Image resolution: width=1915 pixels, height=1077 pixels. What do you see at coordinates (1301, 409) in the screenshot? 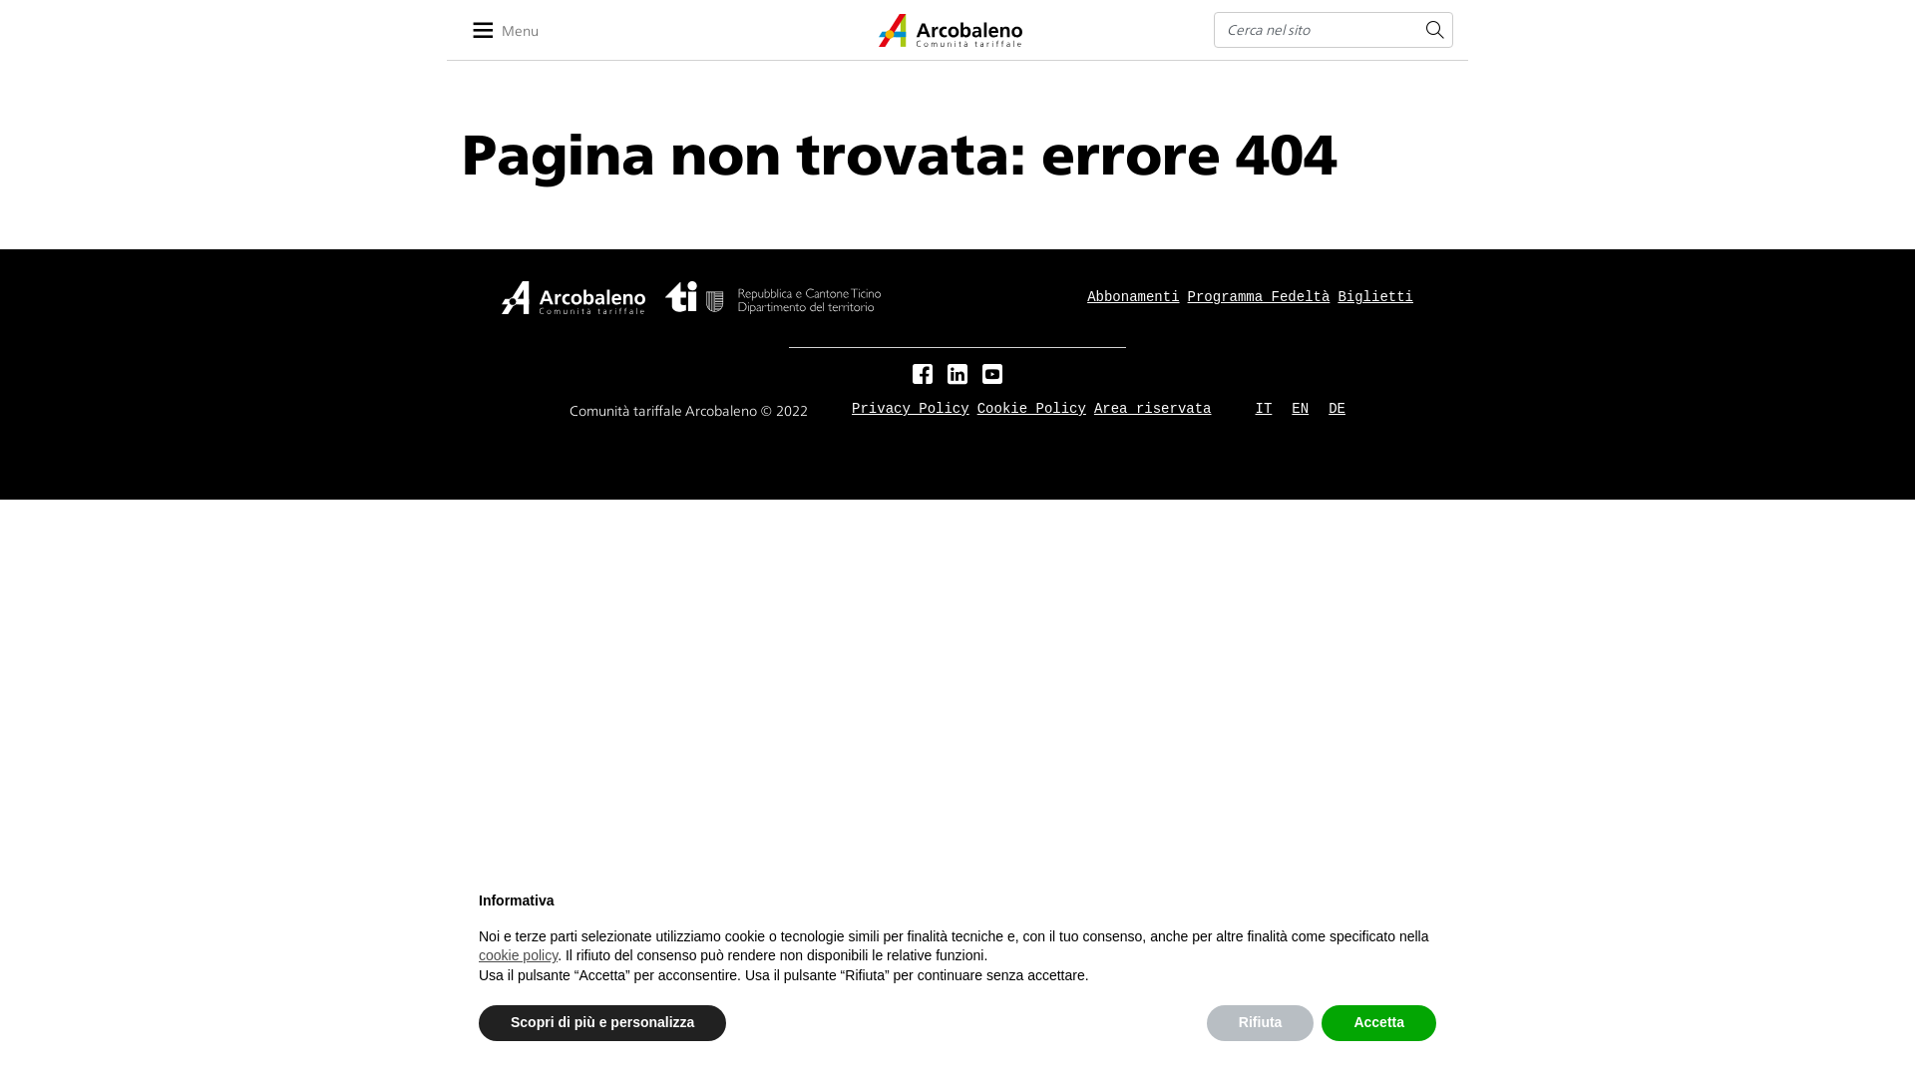
I see `EN` at bounding box center [1301, 409].